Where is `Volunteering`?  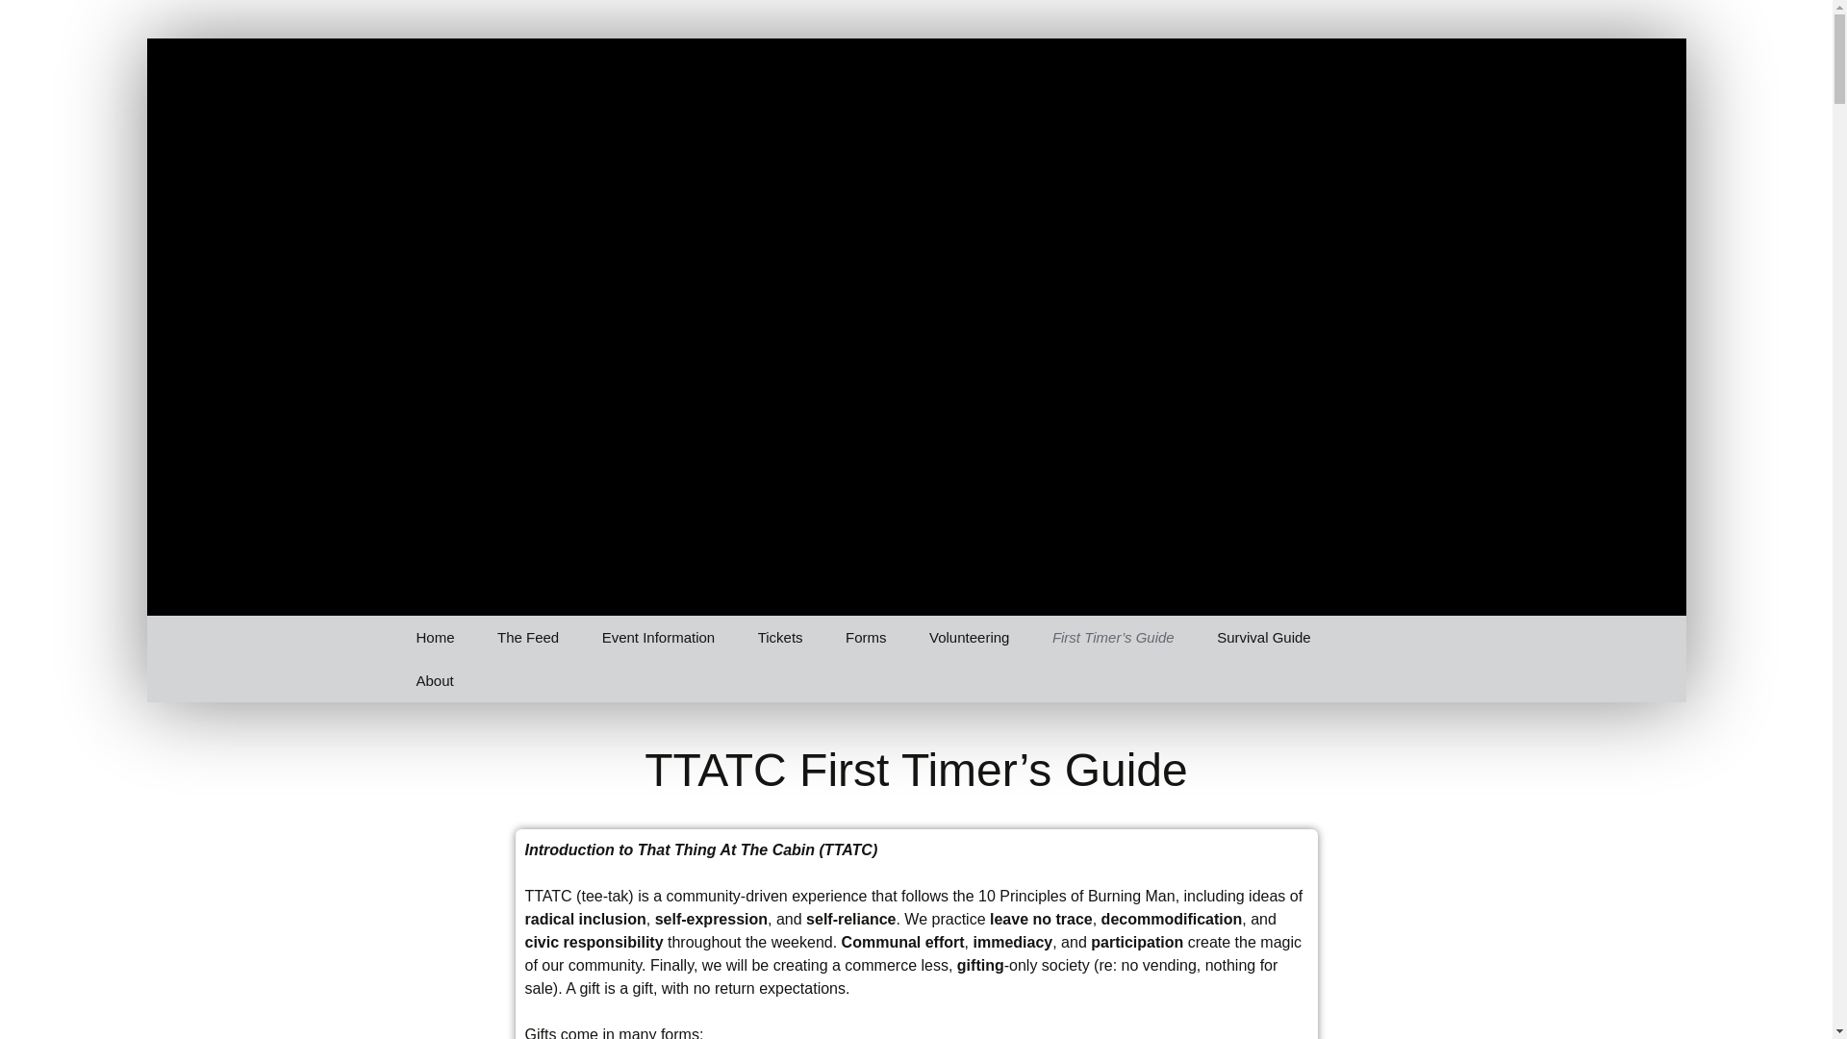 Volunteering is located at coordinates (970, 637).